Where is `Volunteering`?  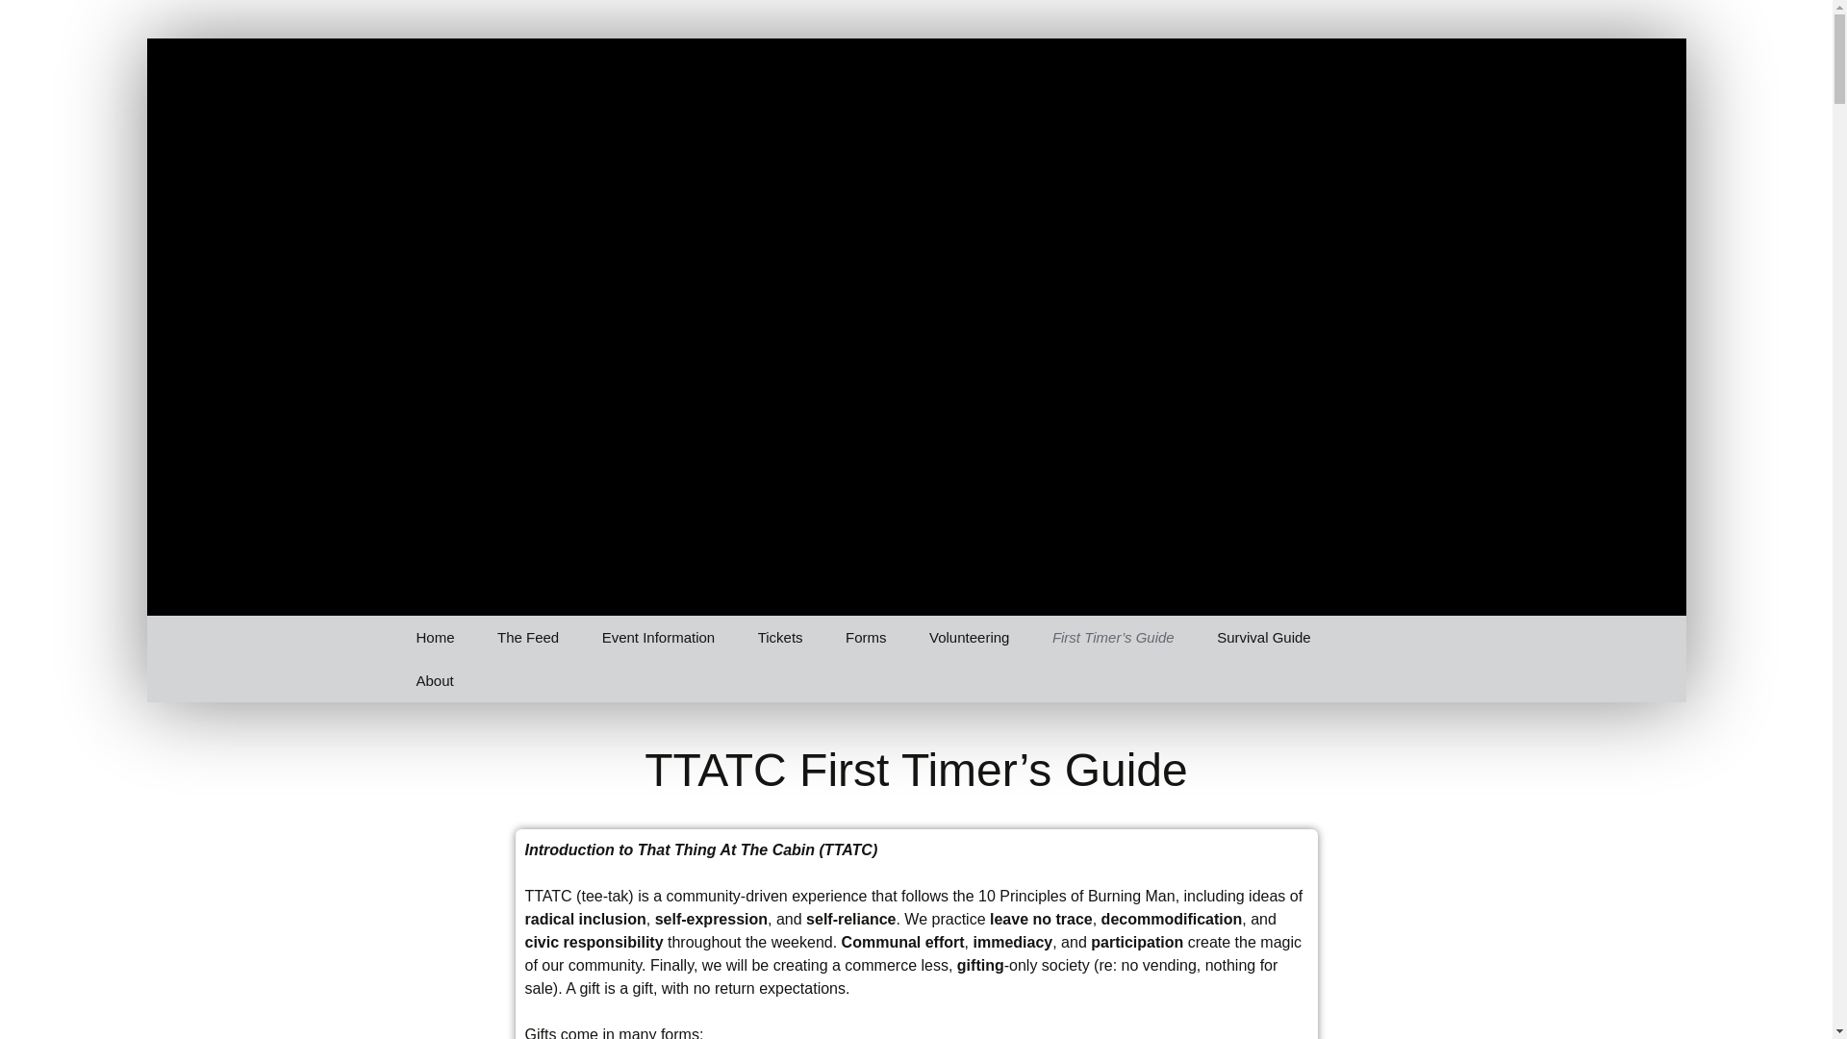 Volunteering is located at coordinates (970, 637).